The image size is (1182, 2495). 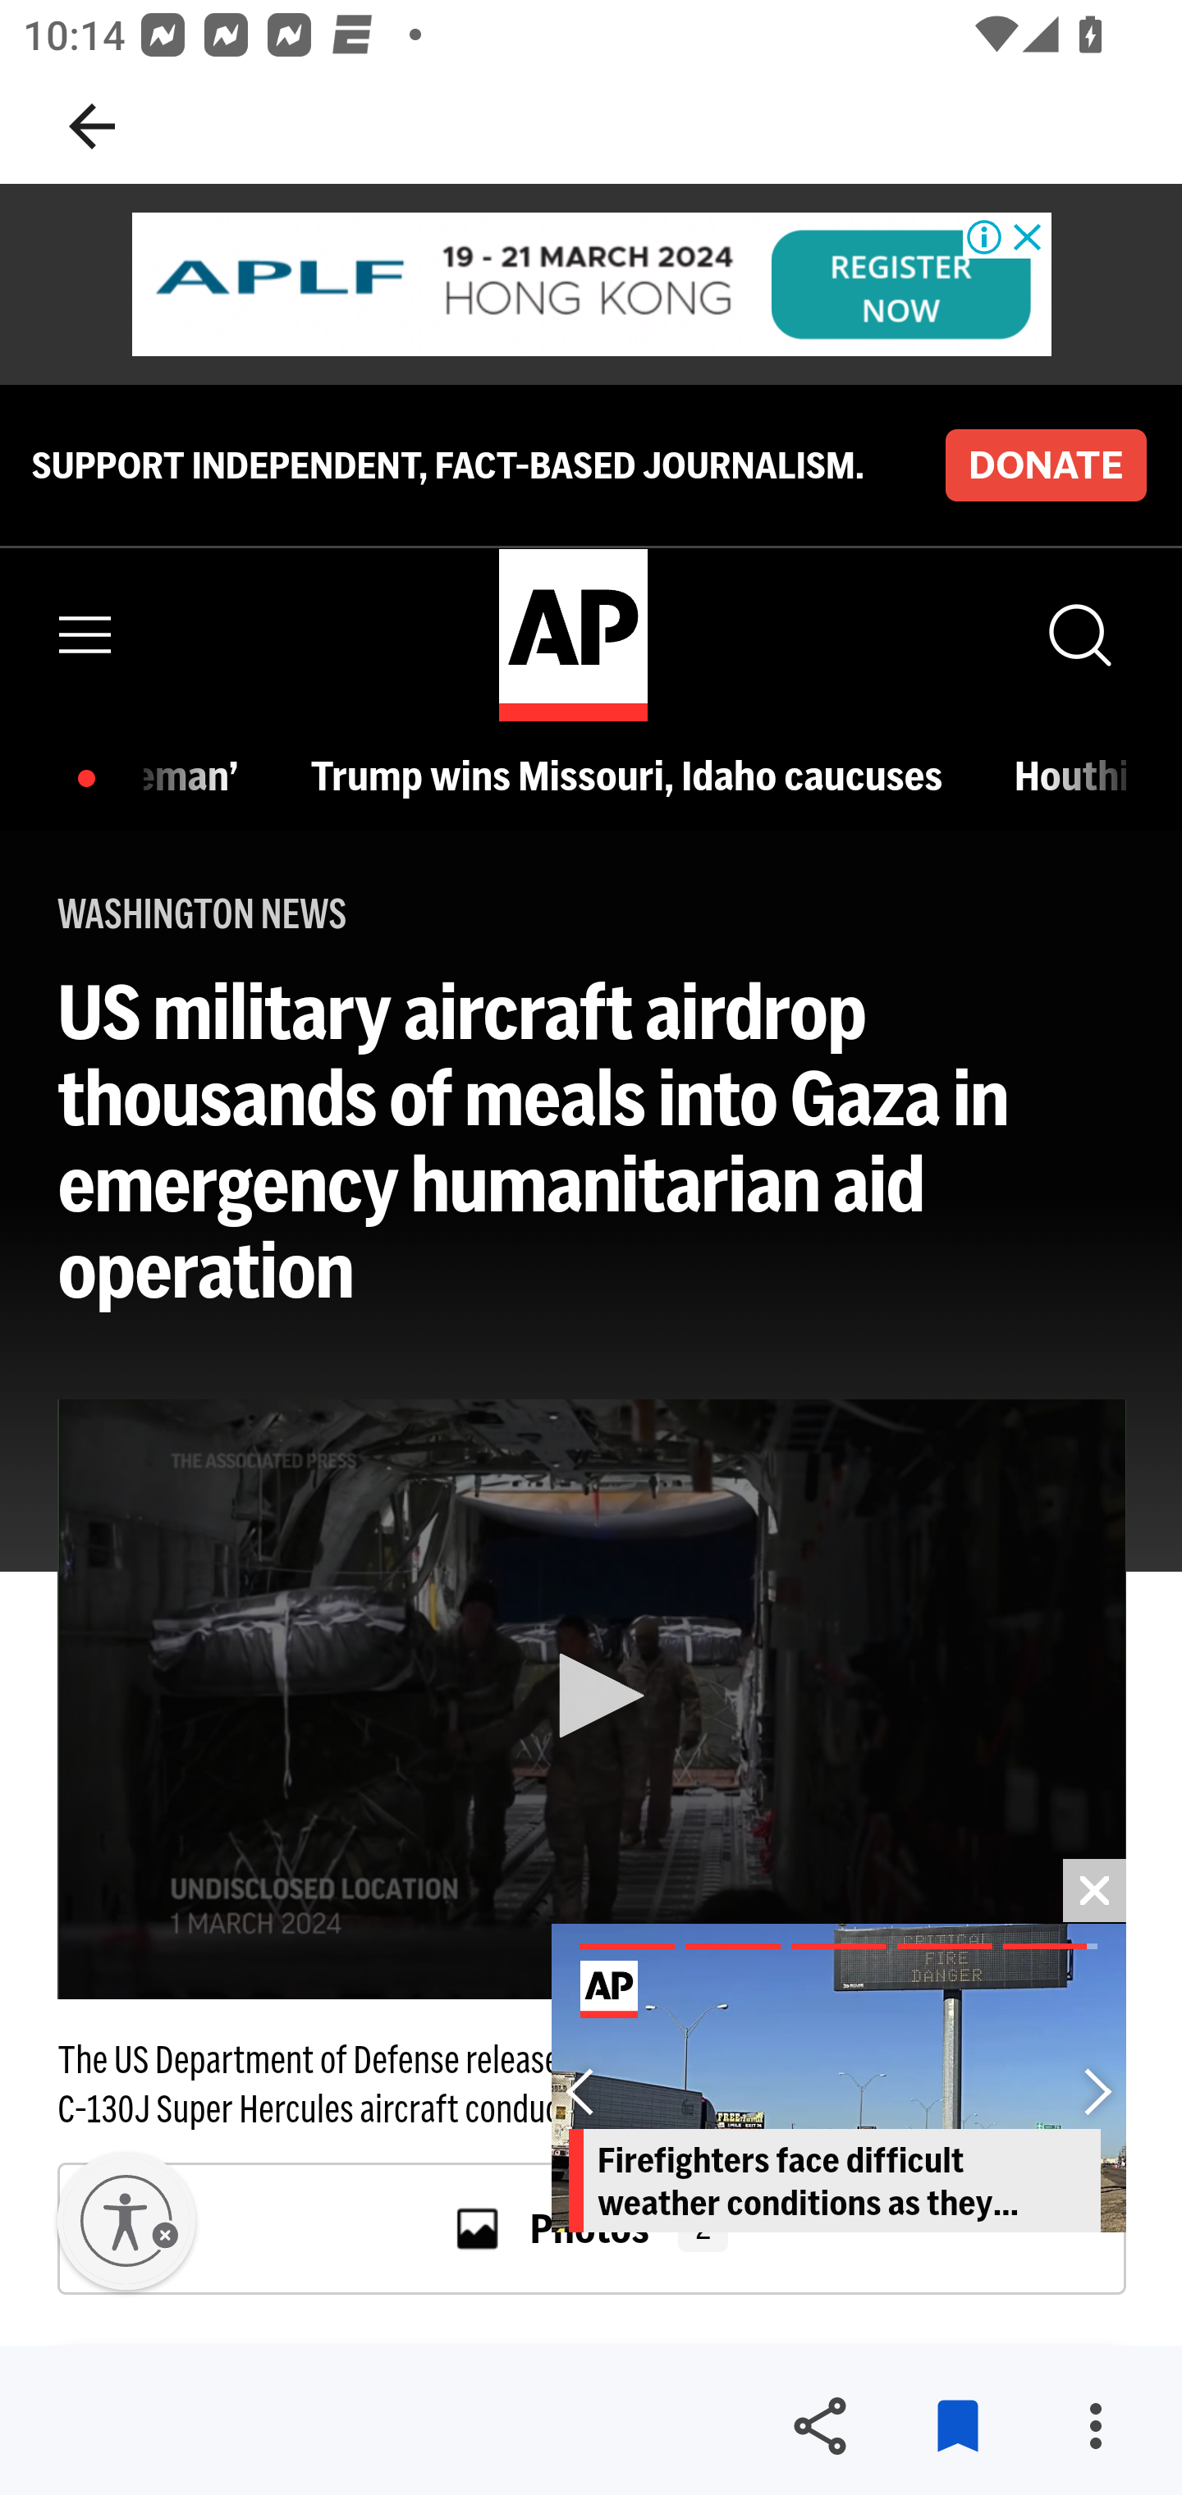 I want to click on DONATE, so click(x=1045, y=464).